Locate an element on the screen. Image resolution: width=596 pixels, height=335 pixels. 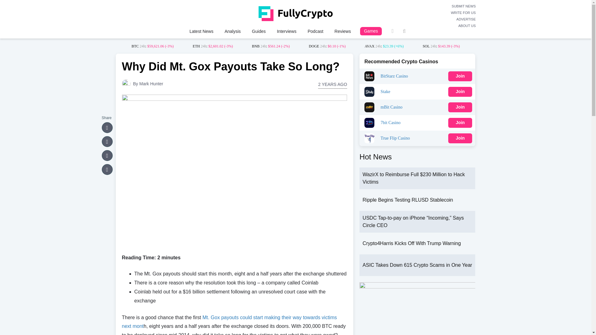
SUBMIT NEWS is located at coordinates (463, 6).